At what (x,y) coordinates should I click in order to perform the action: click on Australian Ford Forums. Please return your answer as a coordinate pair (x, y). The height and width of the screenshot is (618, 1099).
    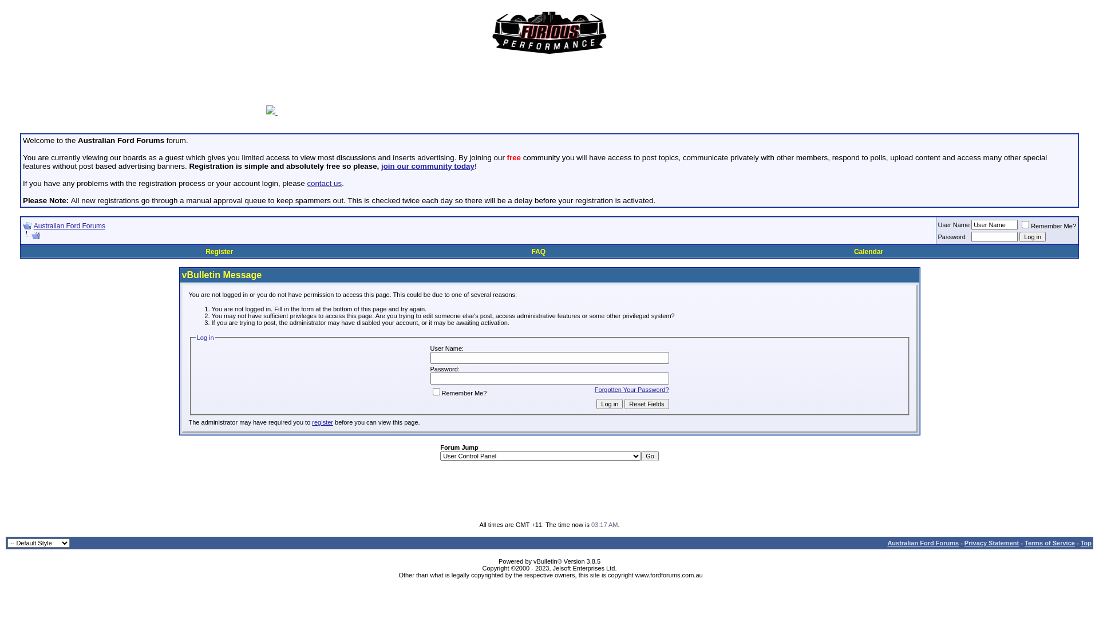
    Looking at the image, I should click on (70, 226).